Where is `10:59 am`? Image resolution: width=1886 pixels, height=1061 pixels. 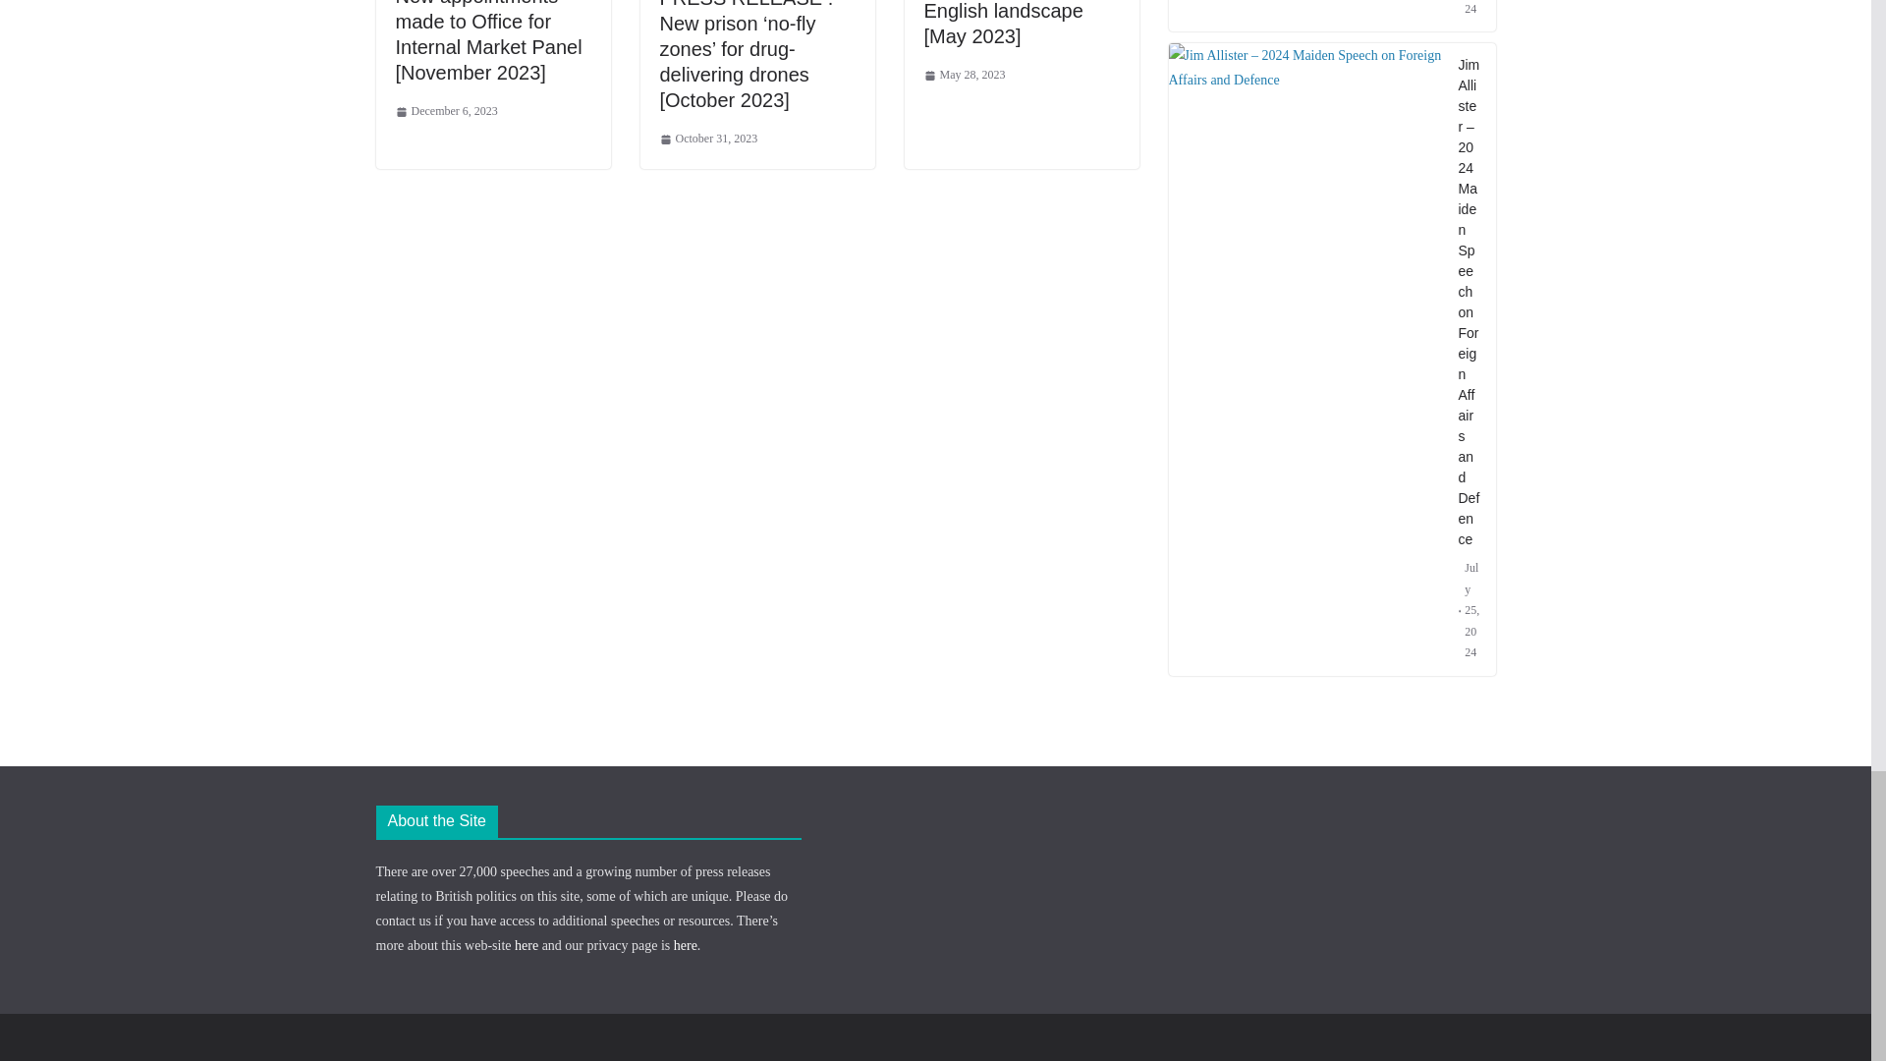 10:59 am is located at coordinates (446, 112).